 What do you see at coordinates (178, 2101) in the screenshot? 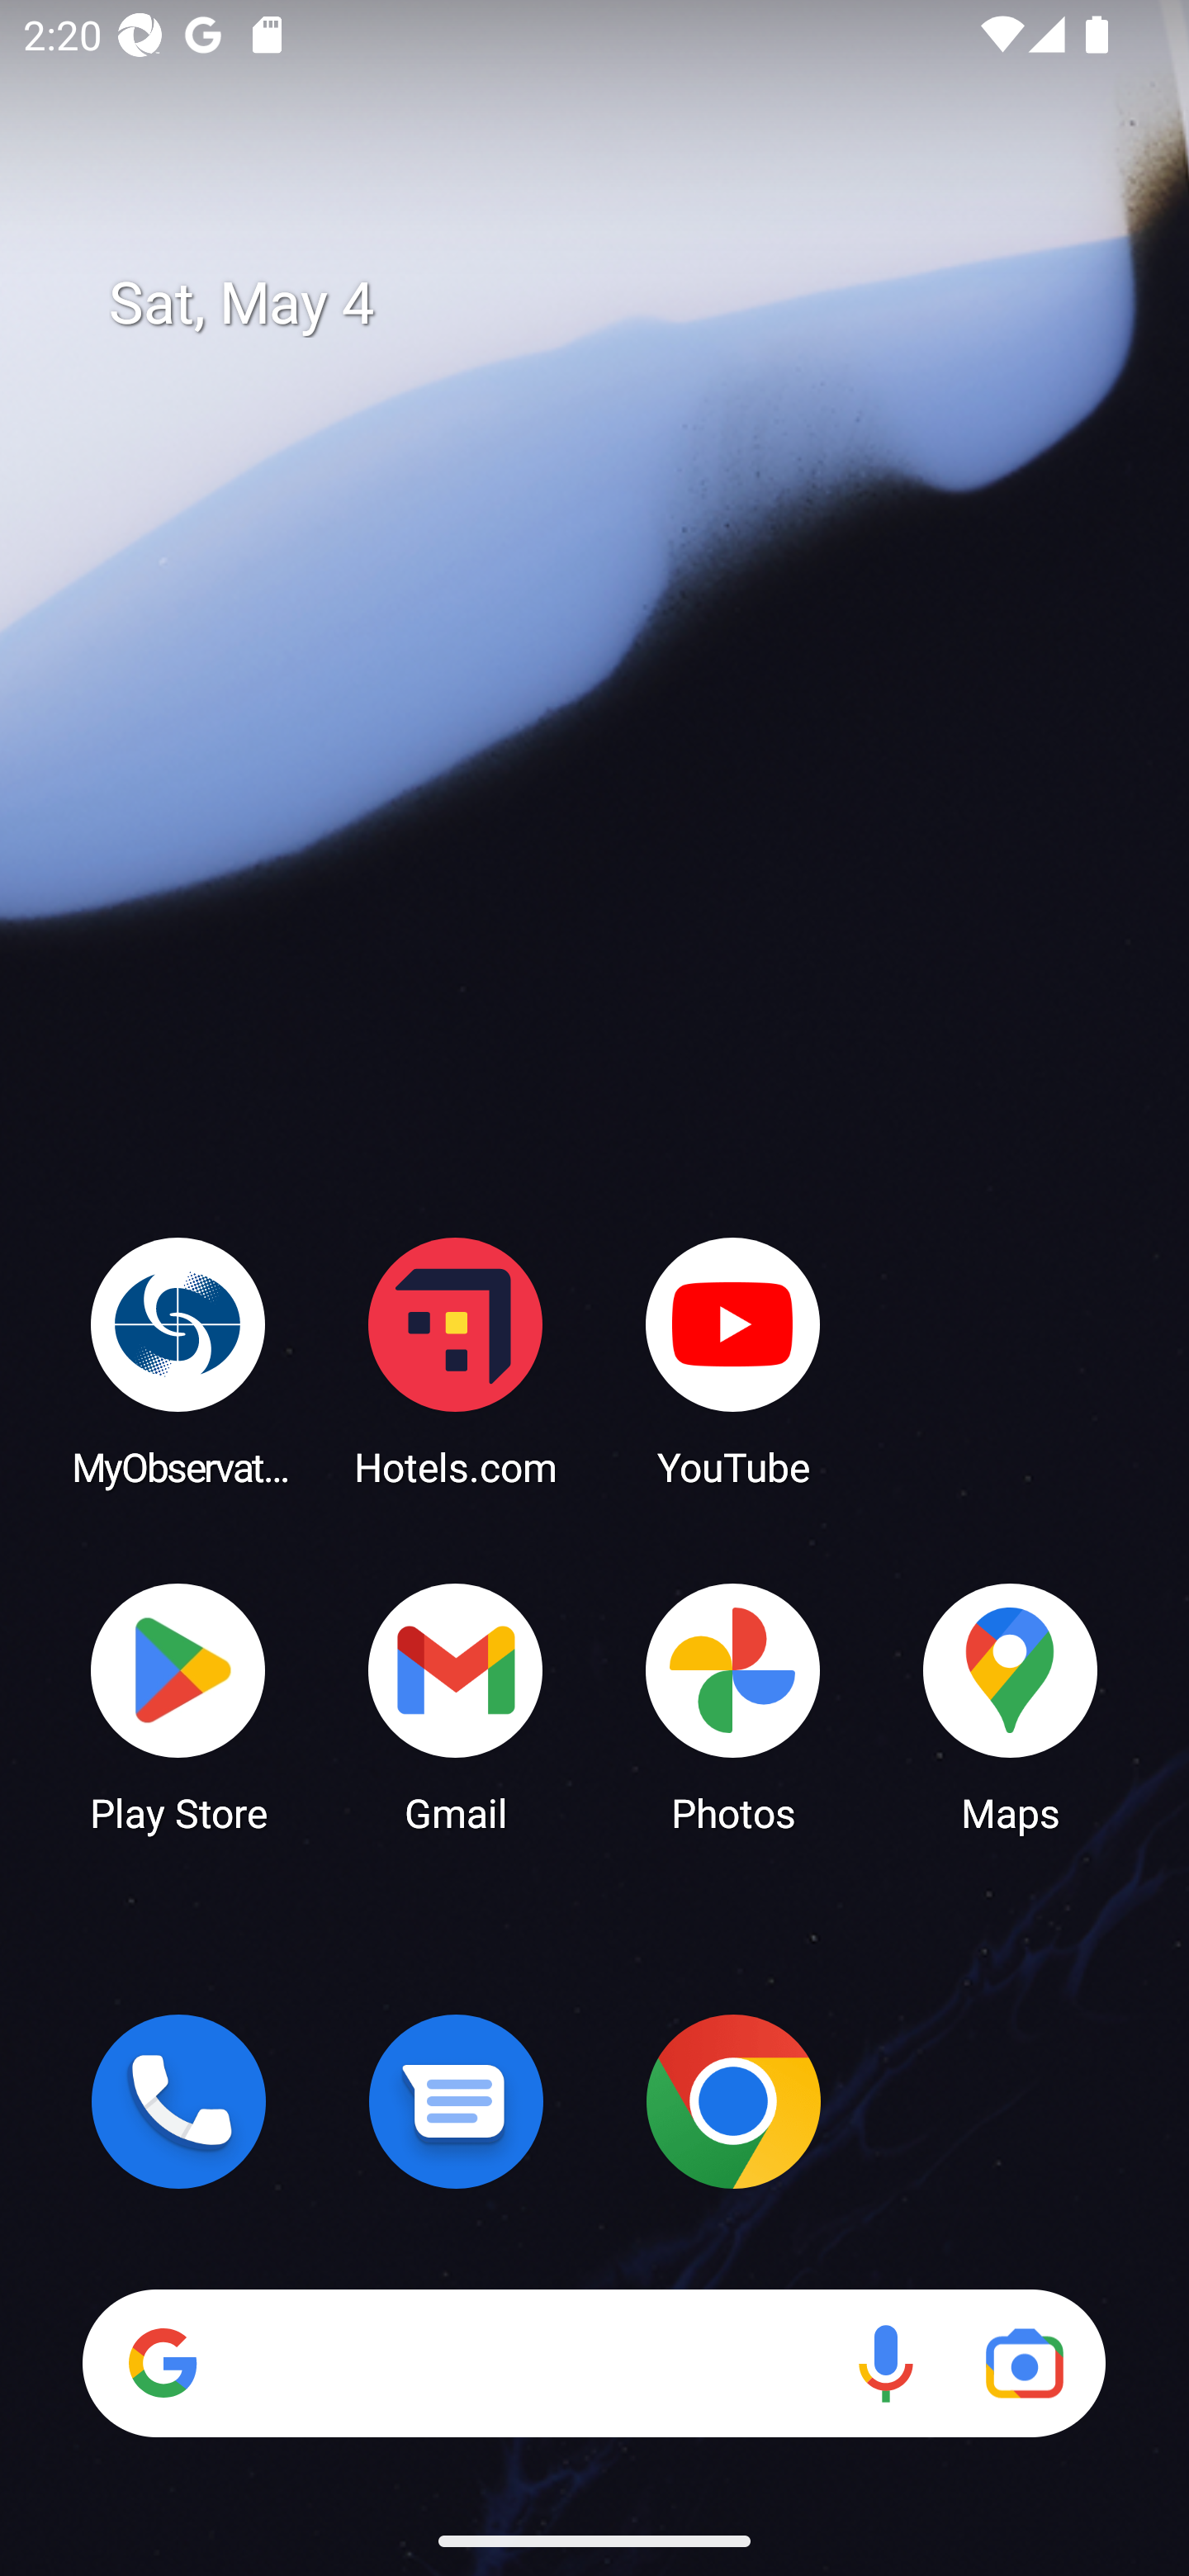
I see `Phone` at bounding box center [178, 2101].